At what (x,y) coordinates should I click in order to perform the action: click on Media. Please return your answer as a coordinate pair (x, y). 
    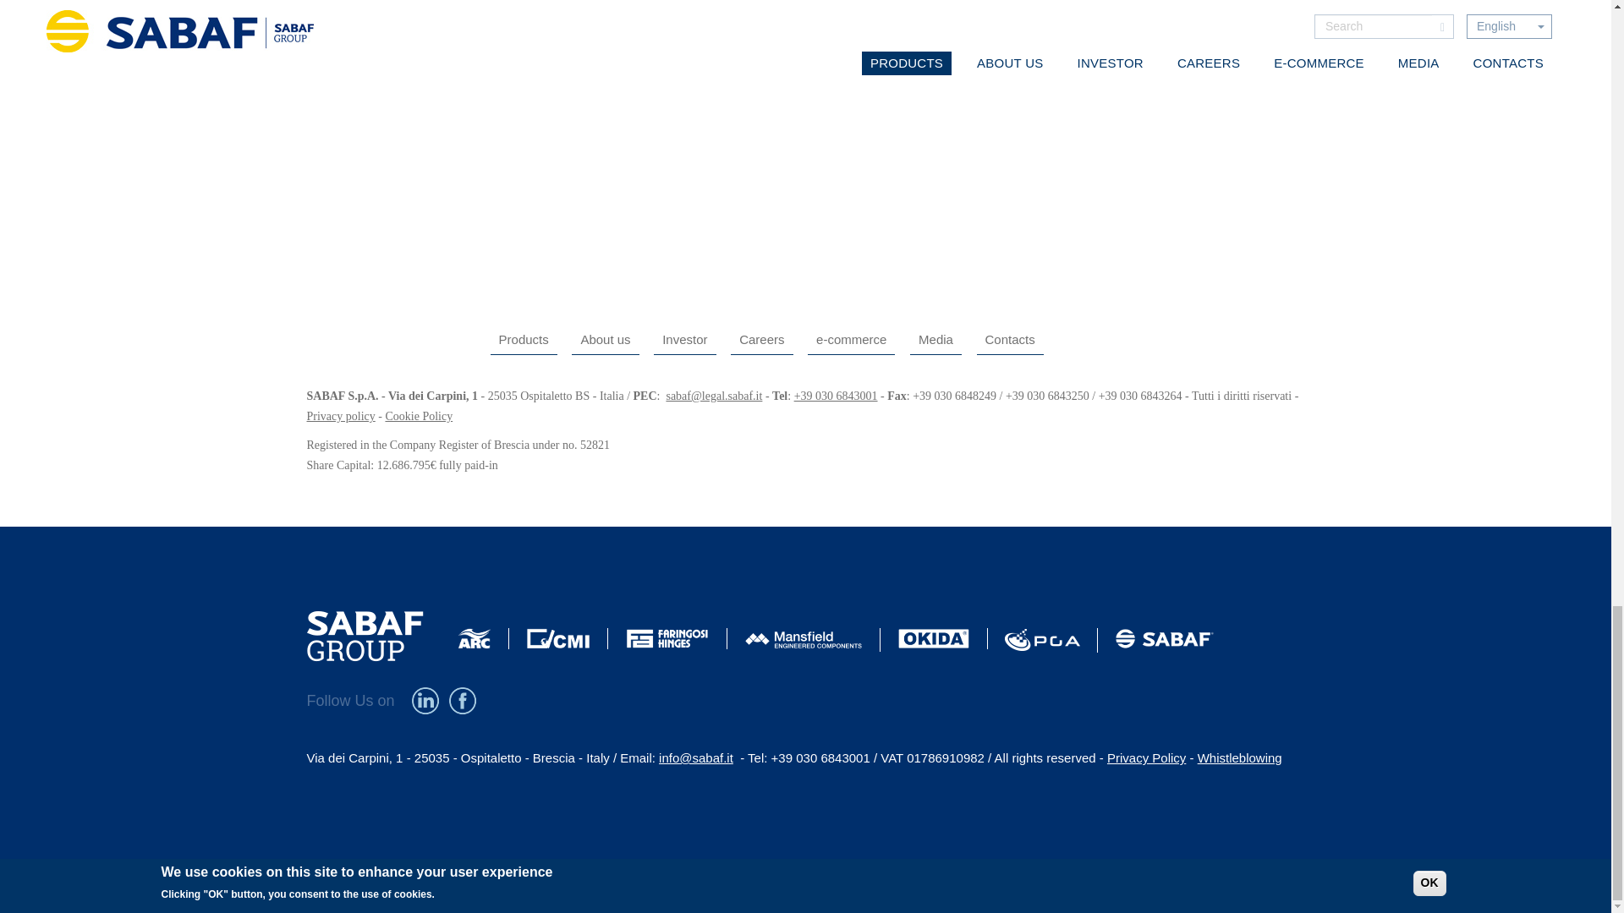
    Looking at the image, I should click on (935, 340).